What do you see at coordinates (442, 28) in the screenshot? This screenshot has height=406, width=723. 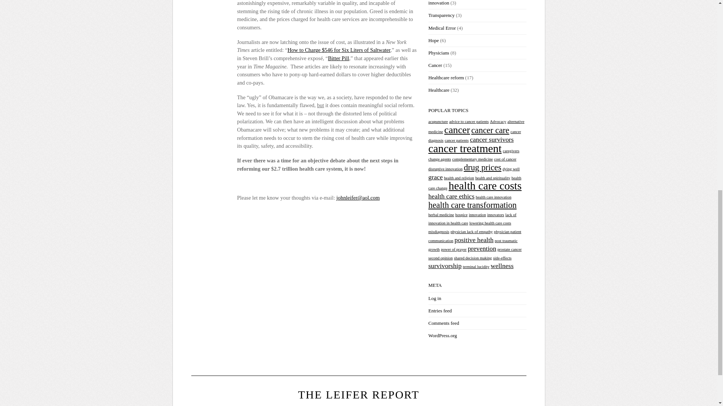 I see `Medical Error` at bounding box center [442, 28].